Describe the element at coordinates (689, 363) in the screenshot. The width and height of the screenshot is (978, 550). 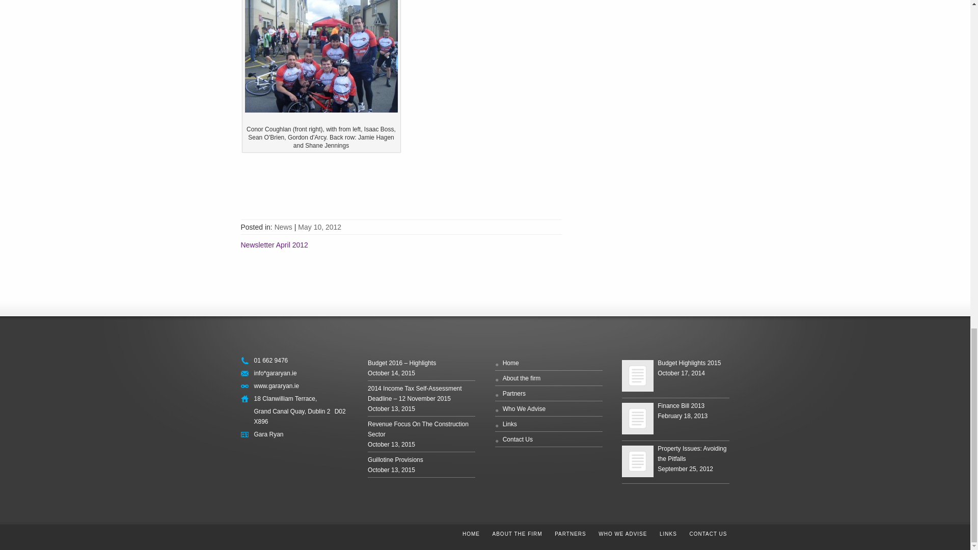
I see `Budget Highlights 2015` at that location.